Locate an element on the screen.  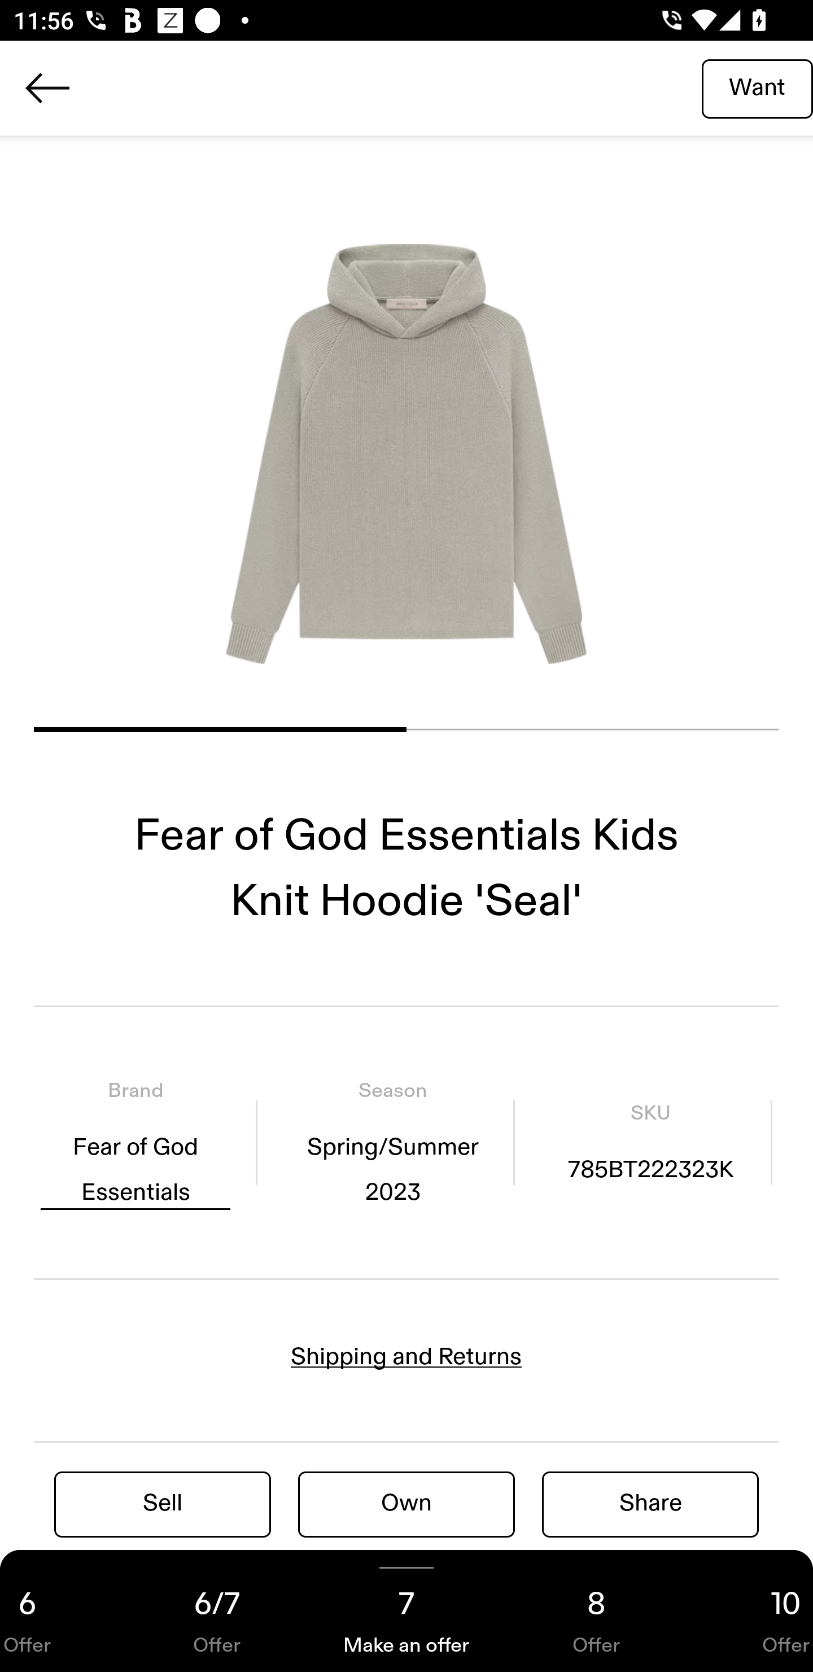
Shipping and Returns is located at coordinates (406, 1357).